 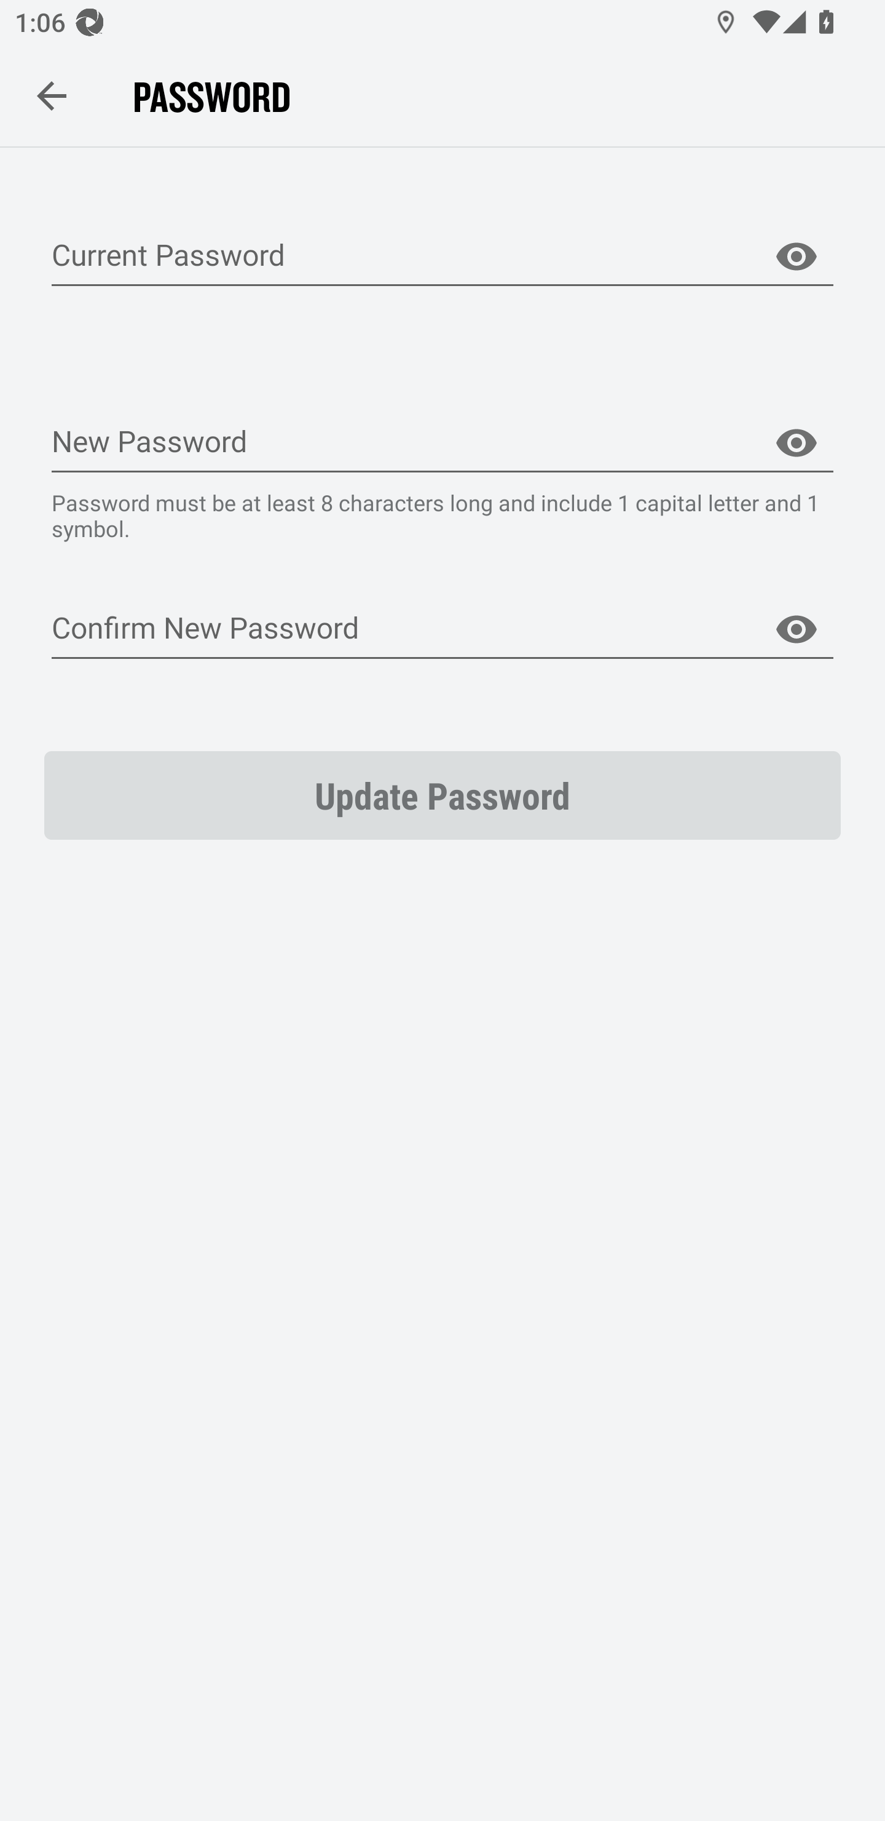 I want to click on Current Password, so click(x=442, y=257).